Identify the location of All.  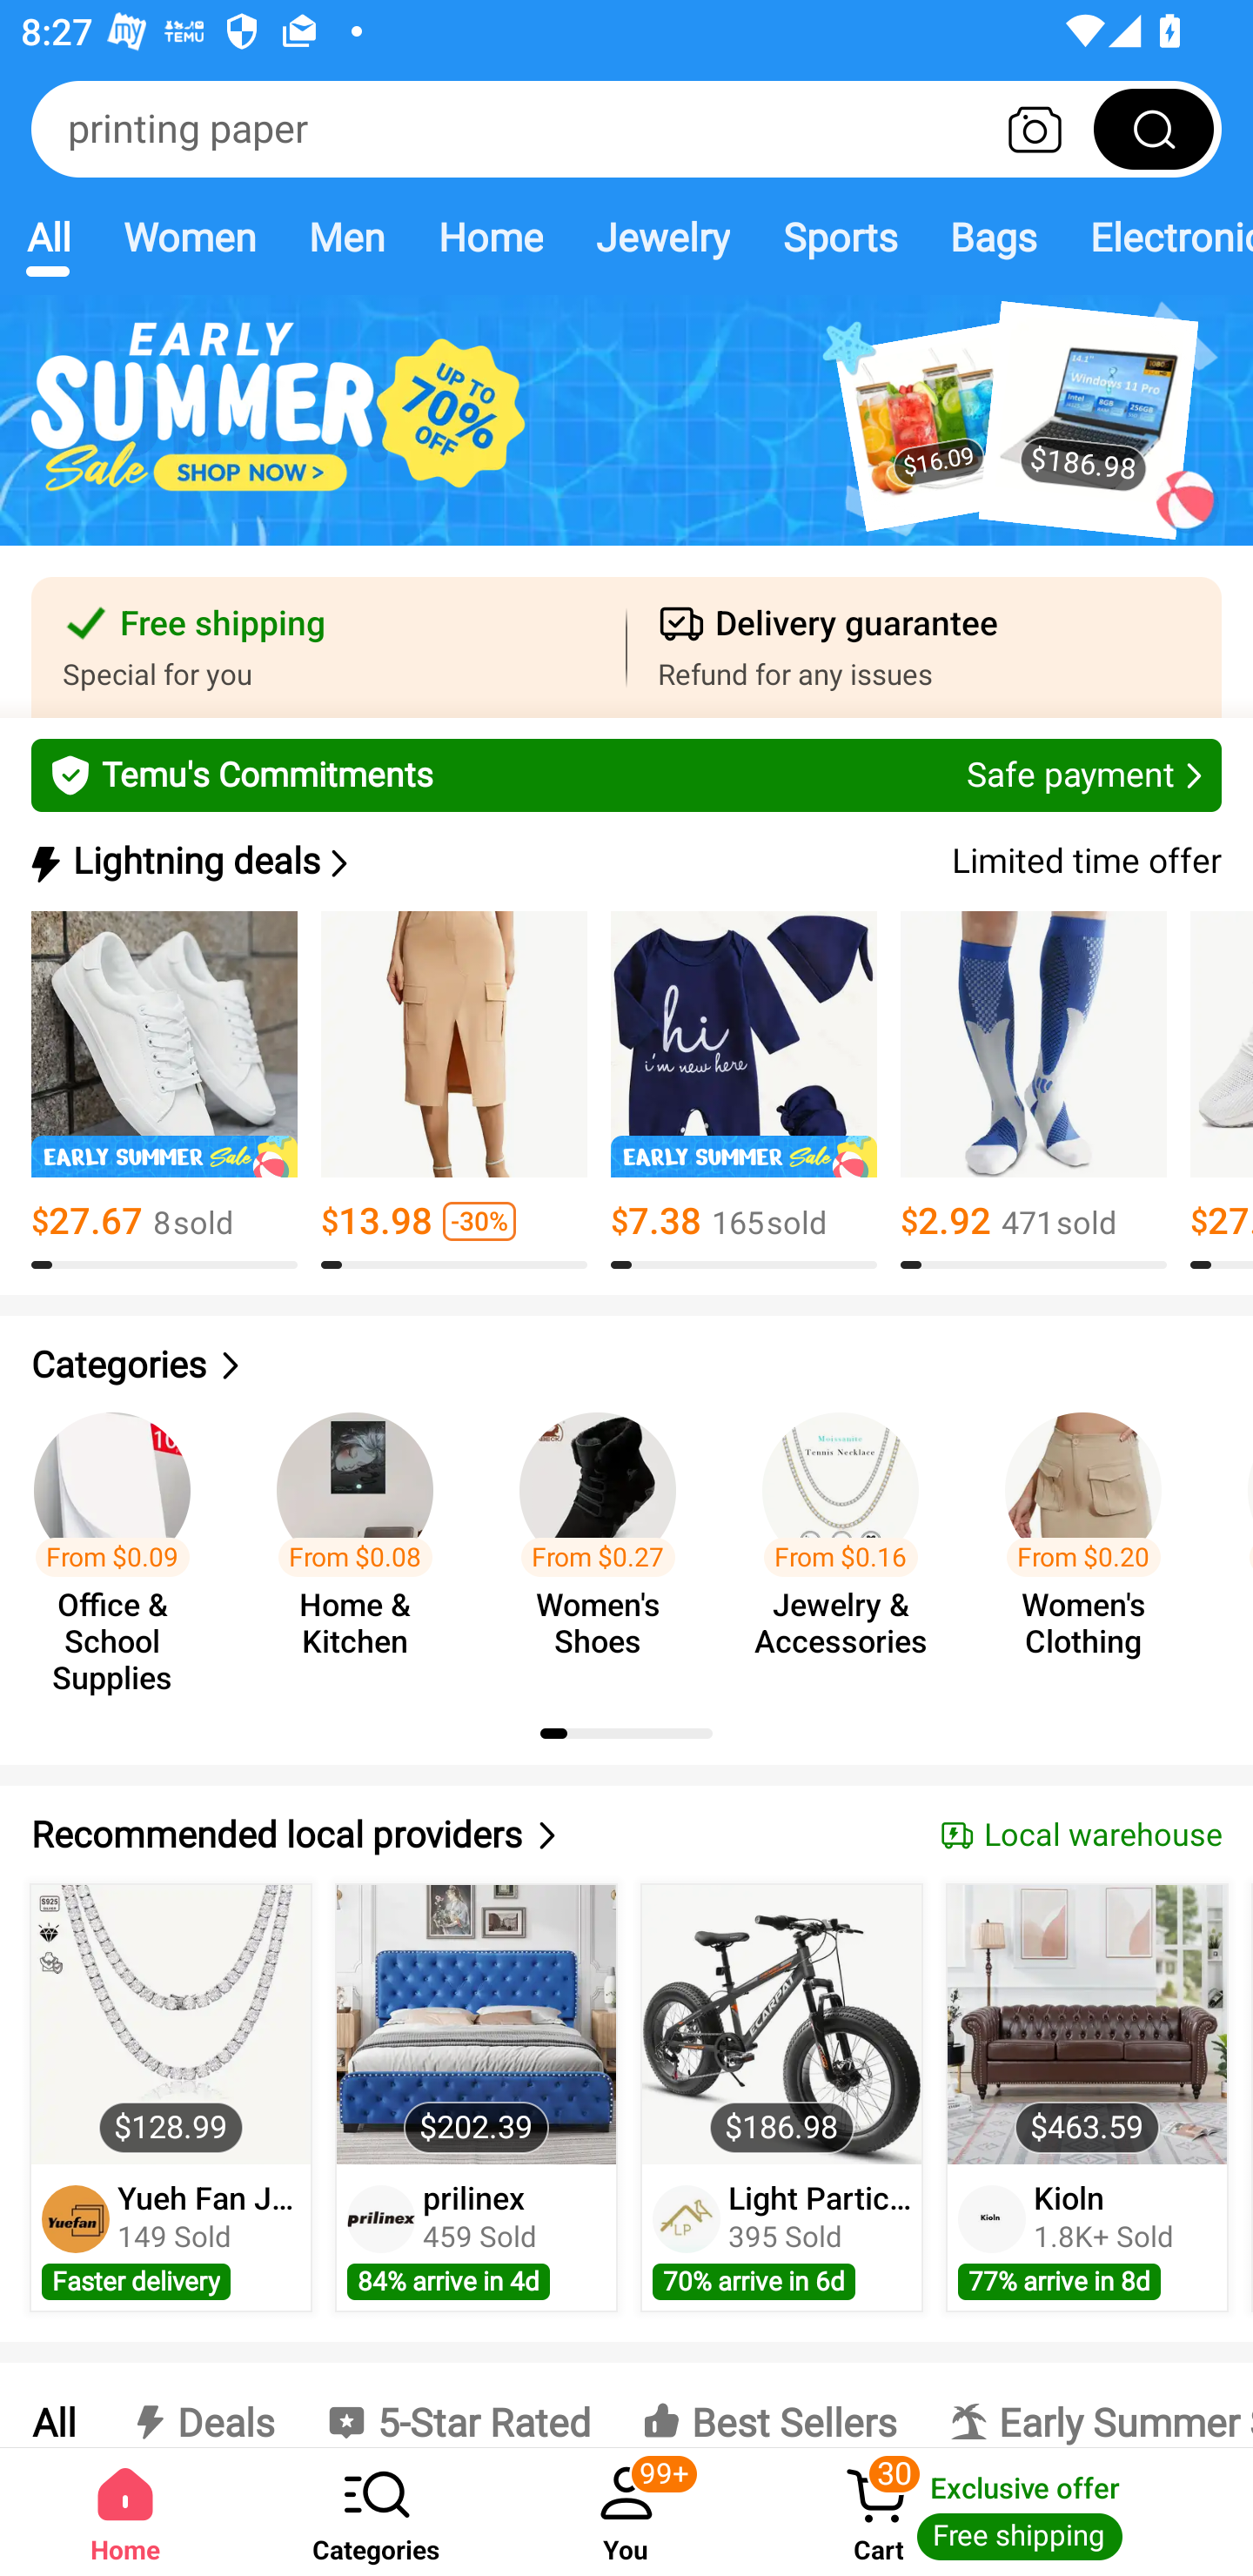
(48, 237).